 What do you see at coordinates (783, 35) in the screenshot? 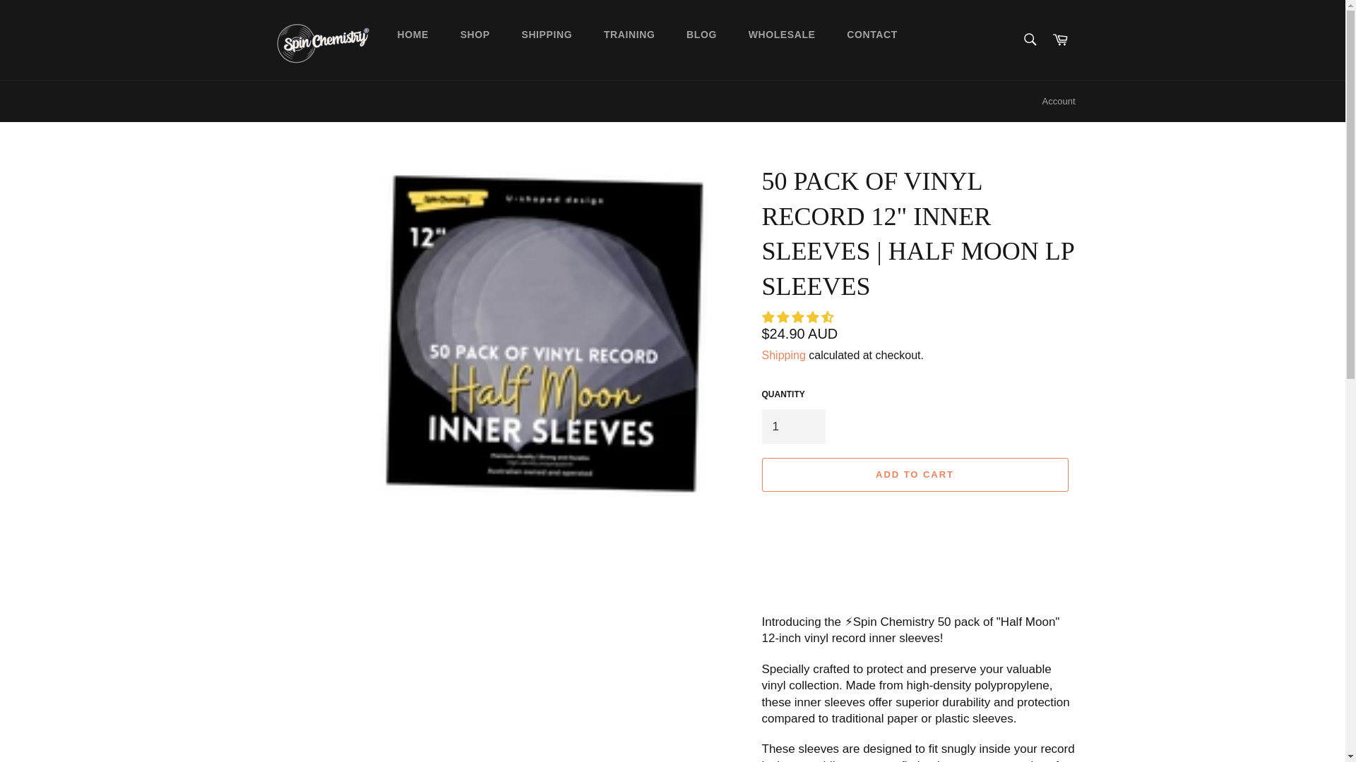
I see `WHOLESALE` at bounding box center [783, 35].